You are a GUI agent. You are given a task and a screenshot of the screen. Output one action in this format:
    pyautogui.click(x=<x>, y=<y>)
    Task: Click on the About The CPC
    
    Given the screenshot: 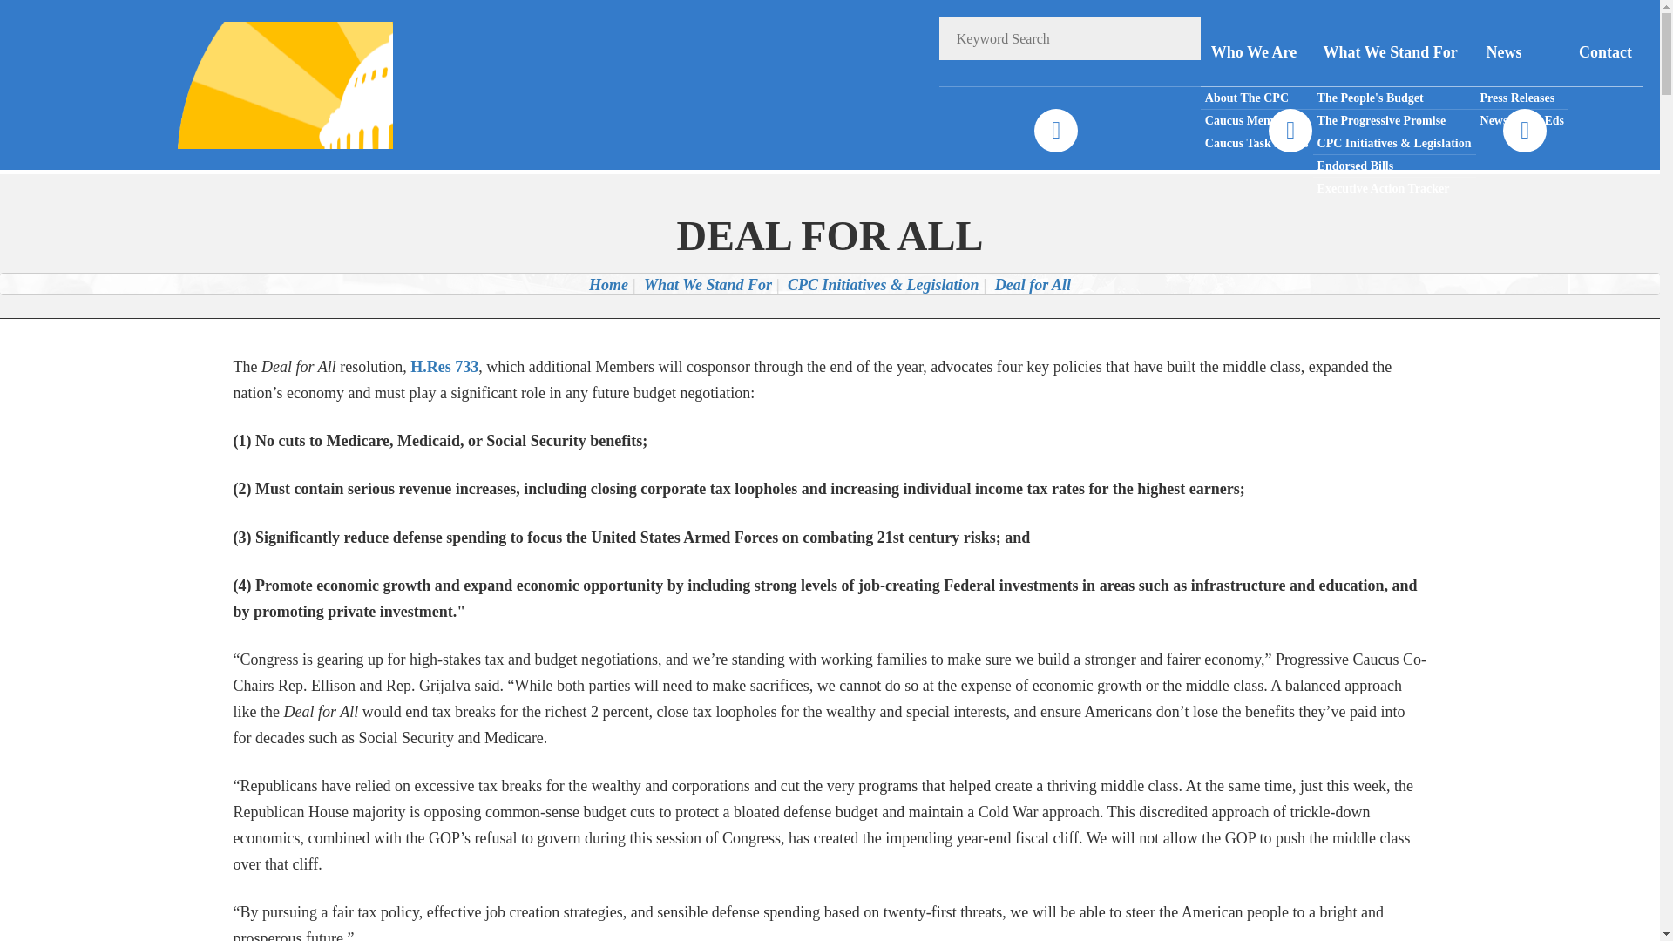 What is the action you would take?
    pyautogui.click(x=1256, y=98)
    